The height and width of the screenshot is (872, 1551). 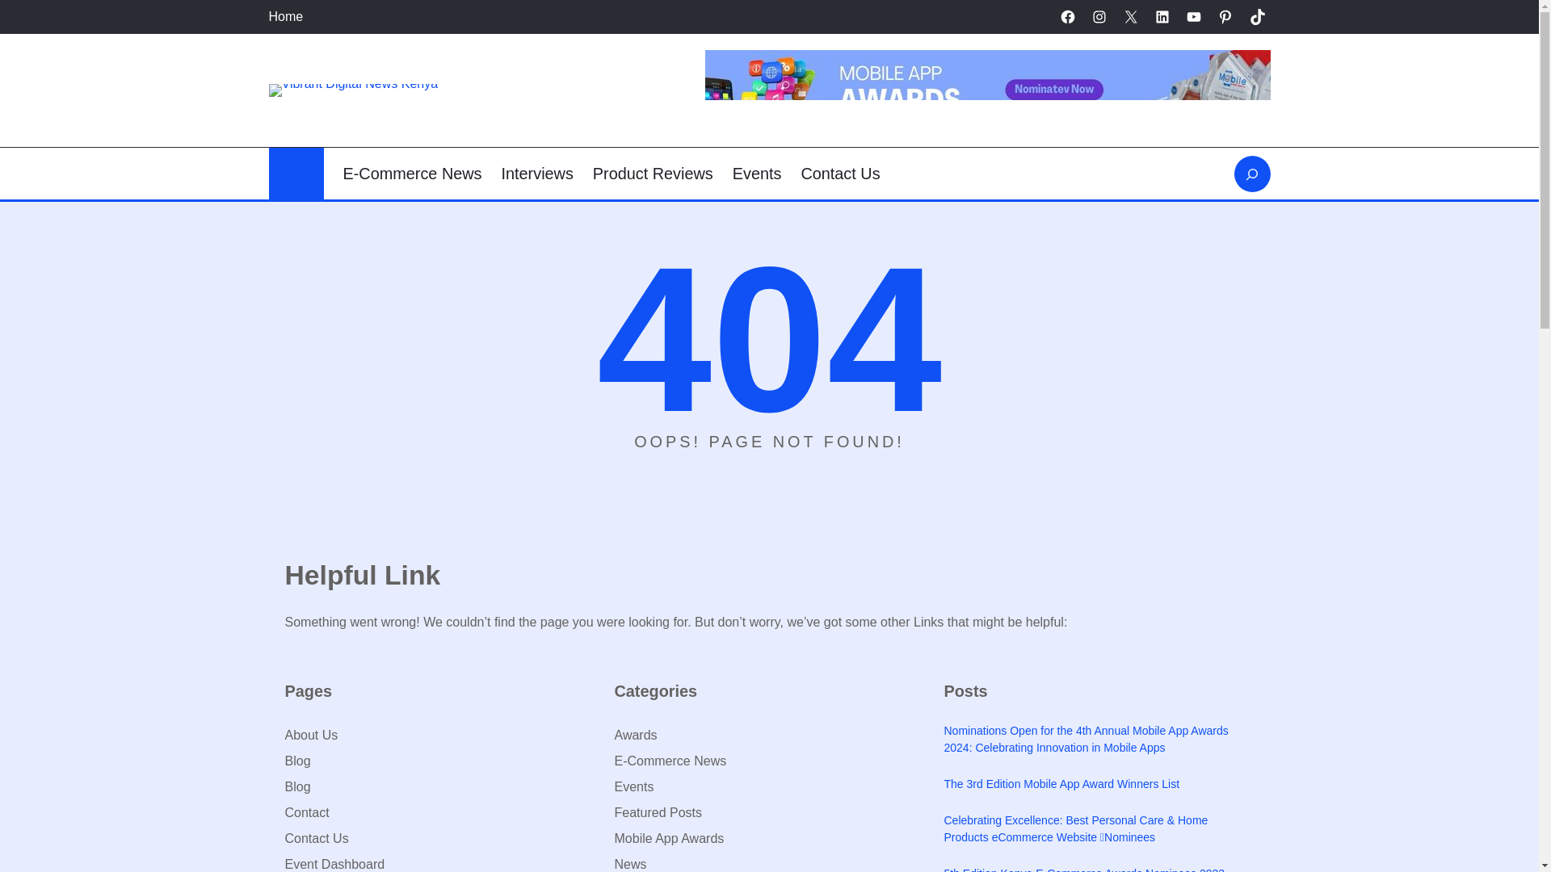 What do you see at coordinates (310, 735) in the screenshot?
I see `About Us` at bounding box center [310, 735].